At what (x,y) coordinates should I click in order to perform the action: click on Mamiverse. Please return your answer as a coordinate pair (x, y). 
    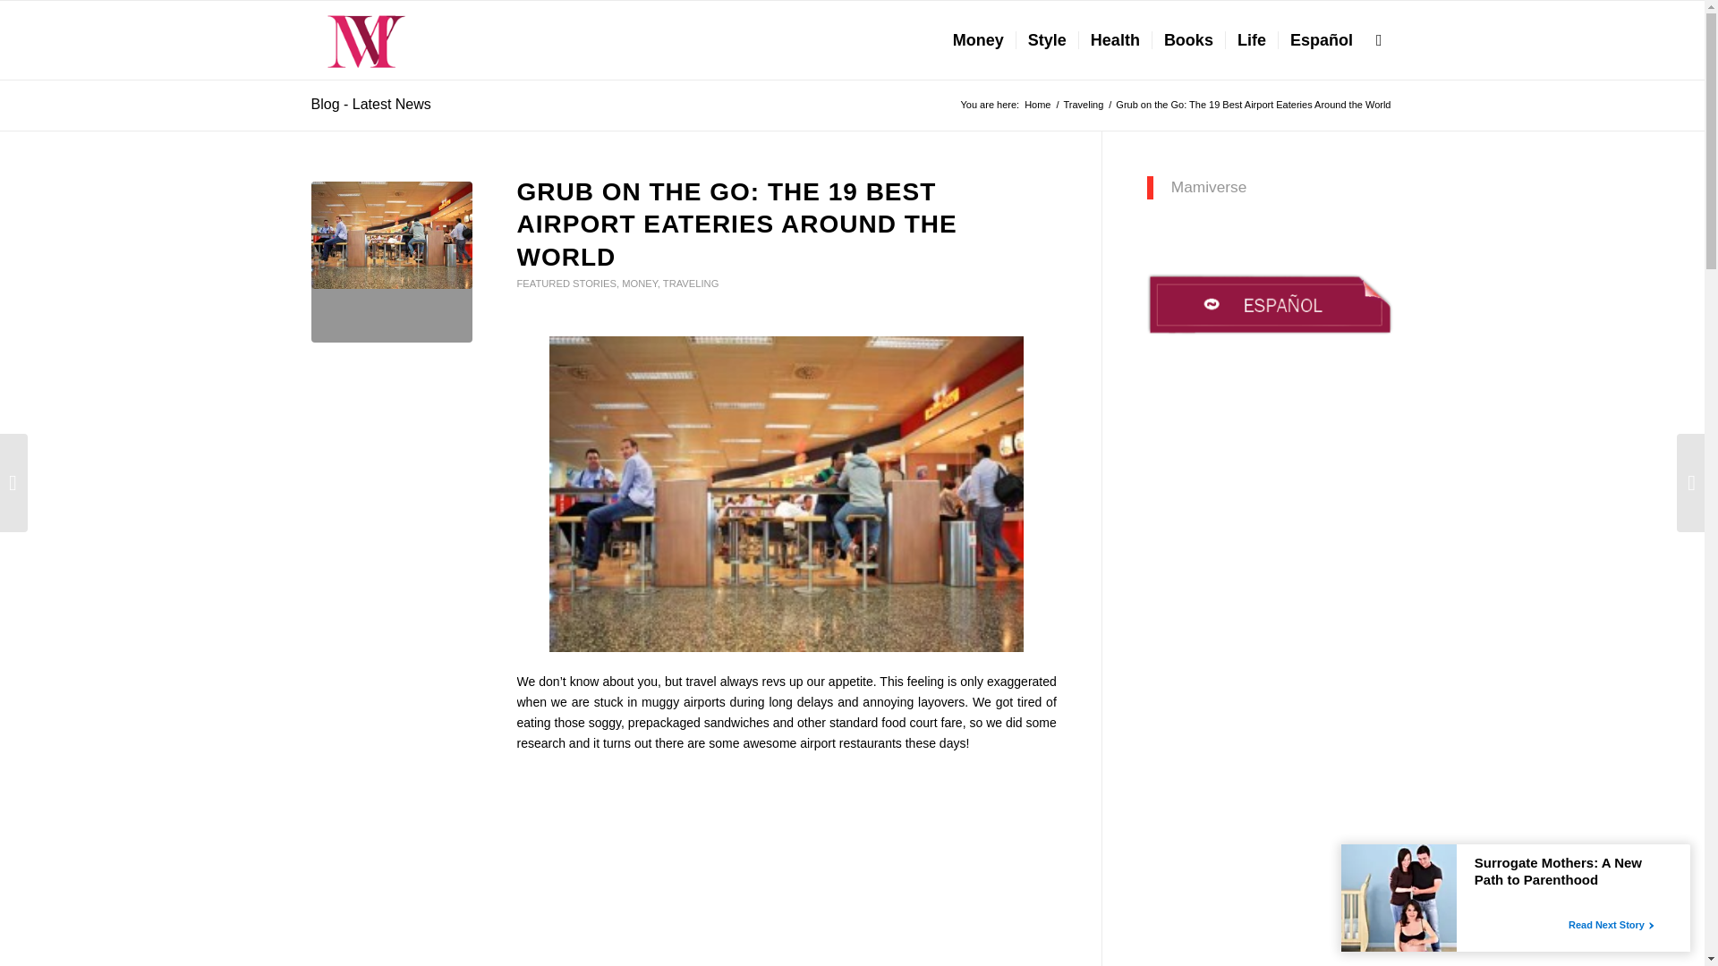
    Looking at the image, I should click on (1037, 106).